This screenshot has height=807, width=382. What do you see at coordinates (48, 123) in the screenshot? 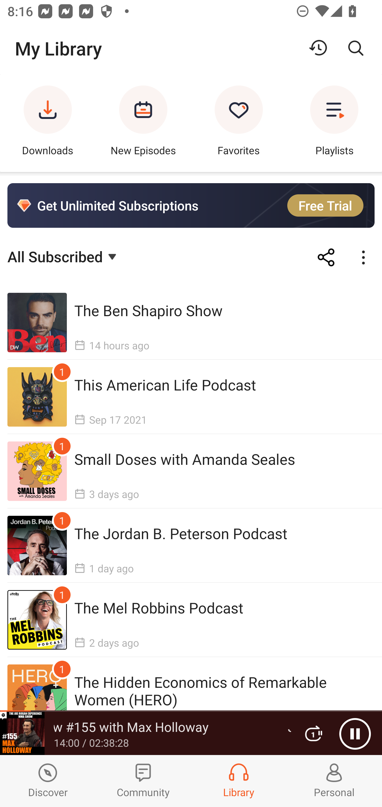
I see `Downloads` at bounding box center [48, 123].